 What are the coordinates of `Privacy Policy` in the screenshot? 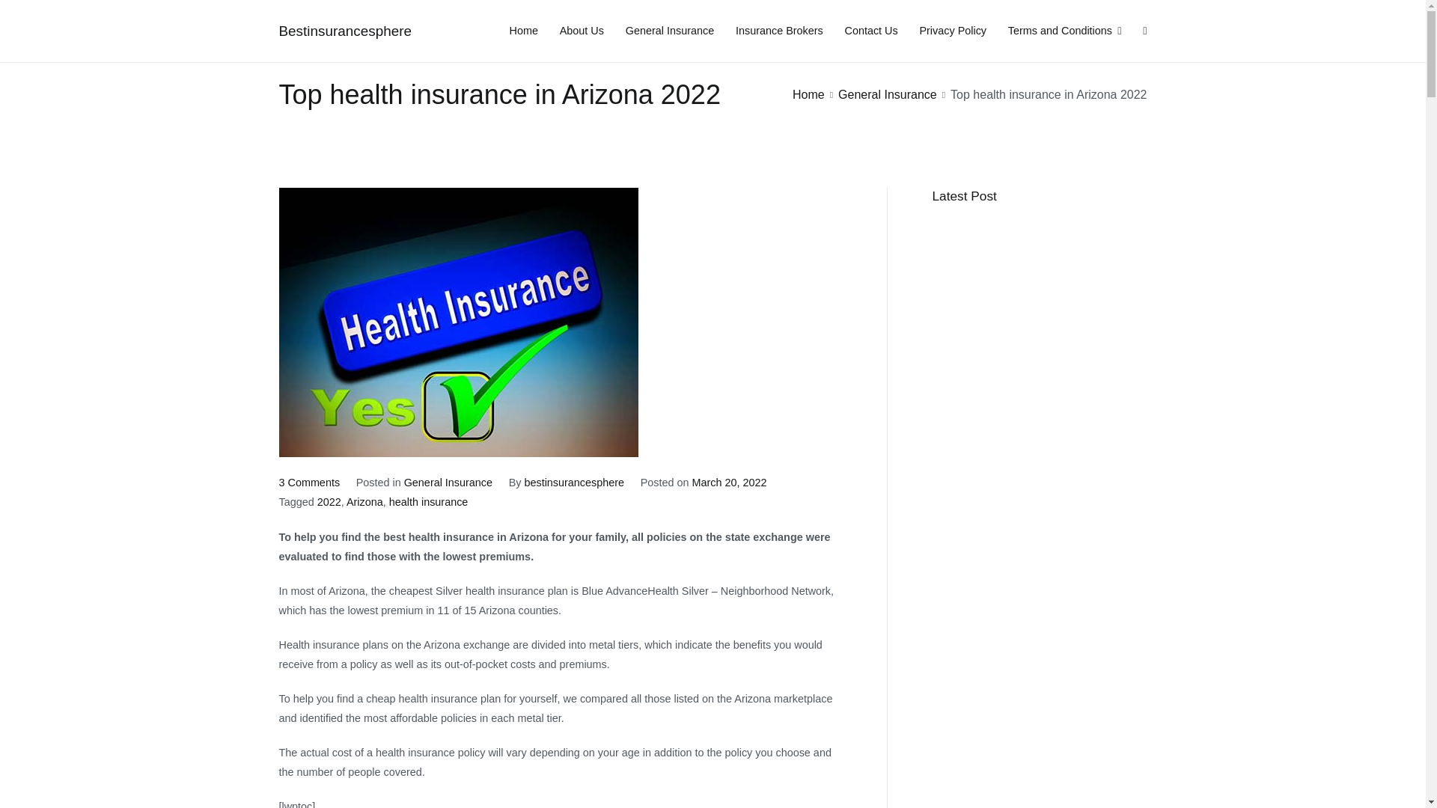 It's located at (952, 31).